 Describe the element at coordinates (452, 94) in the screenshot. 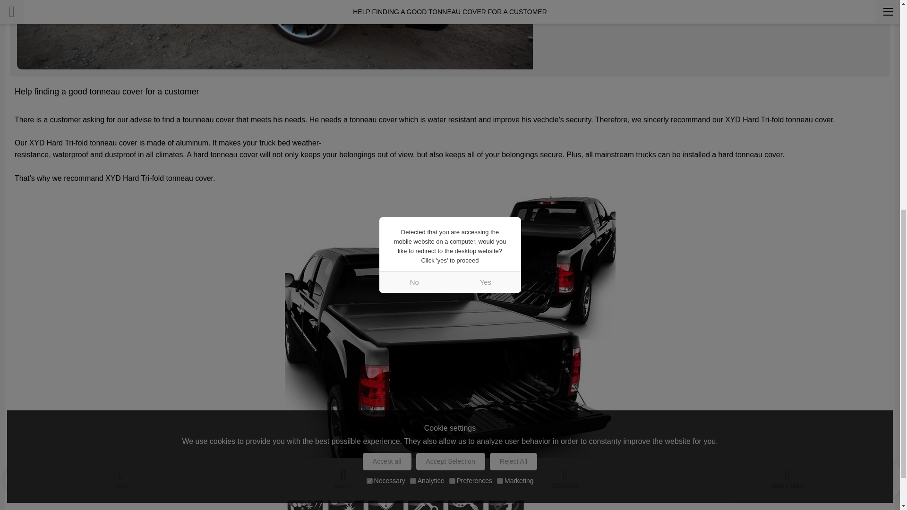

I see `on` at that location.